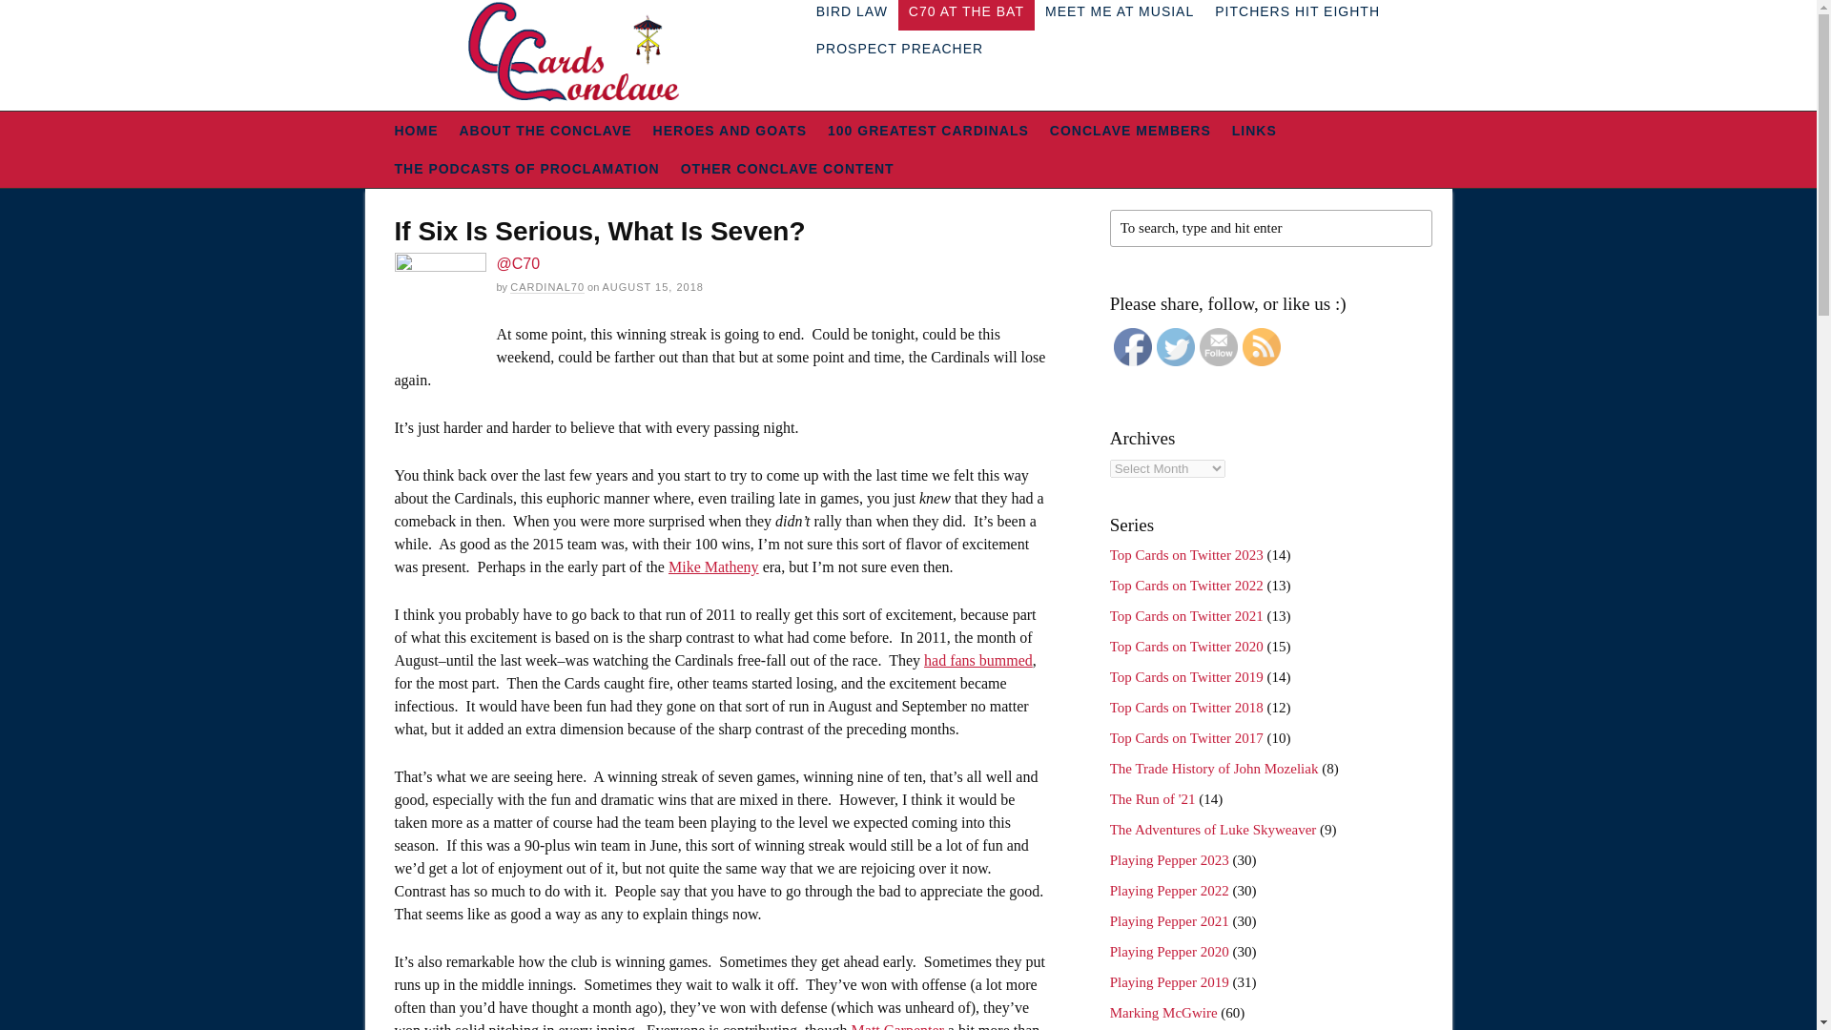 The image size is (1831, 1030). I want to click on OTHER CONCLAVE CONTENT, so click(787, 168).